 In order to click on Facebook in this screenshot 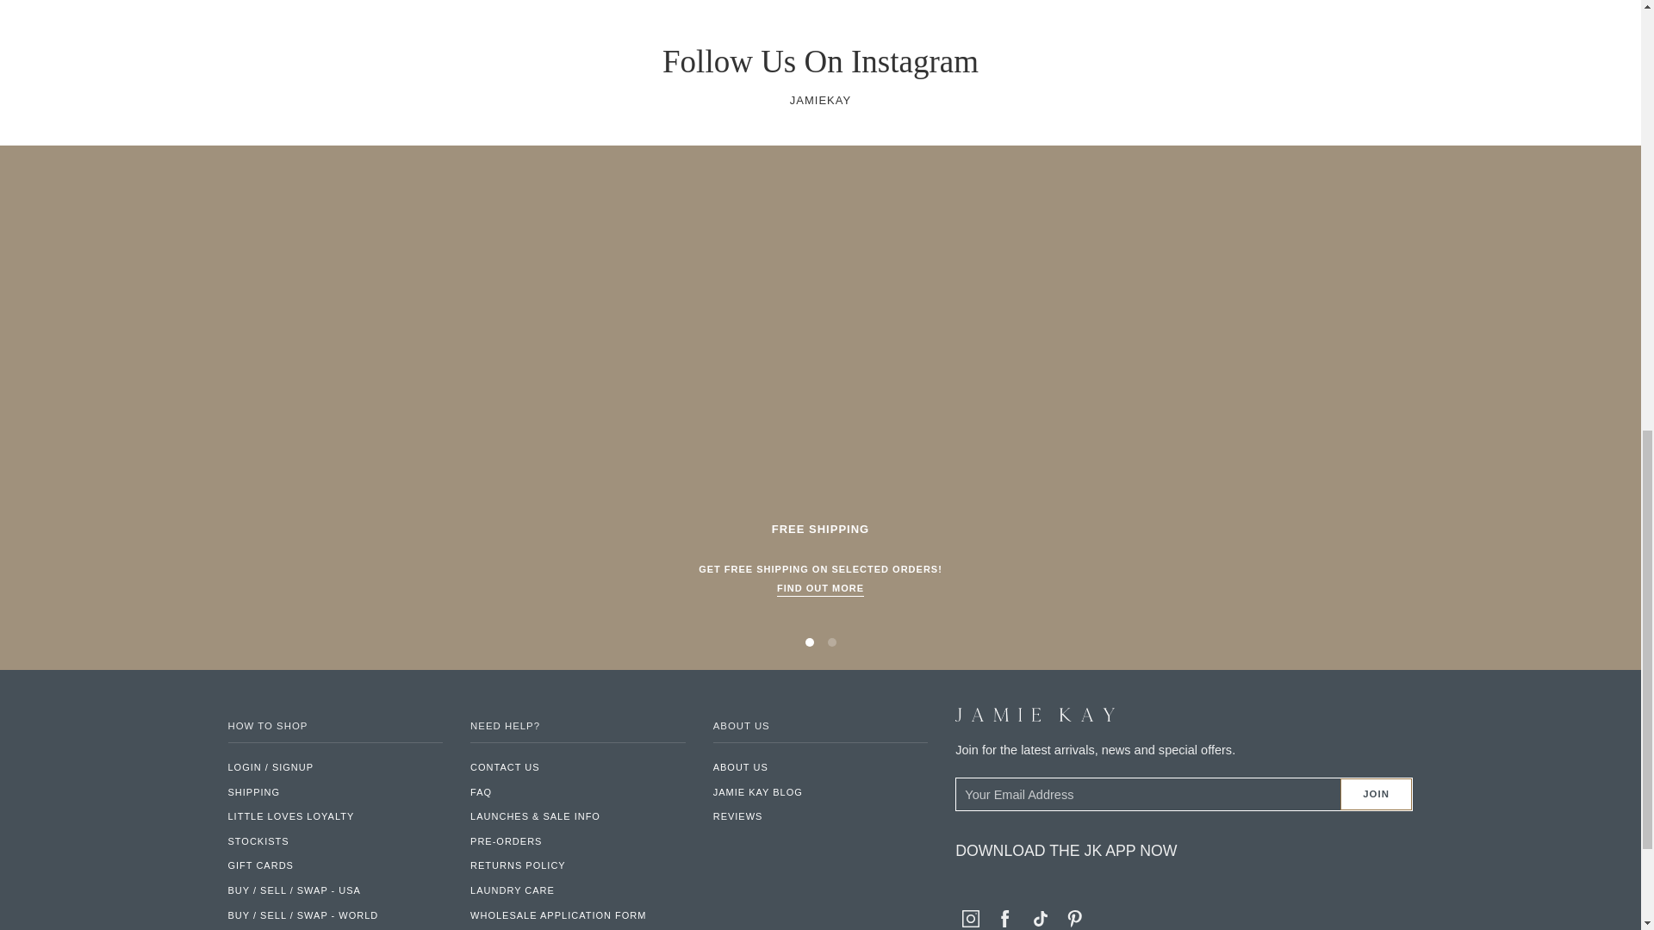, I will do `click(1004, 918)`.